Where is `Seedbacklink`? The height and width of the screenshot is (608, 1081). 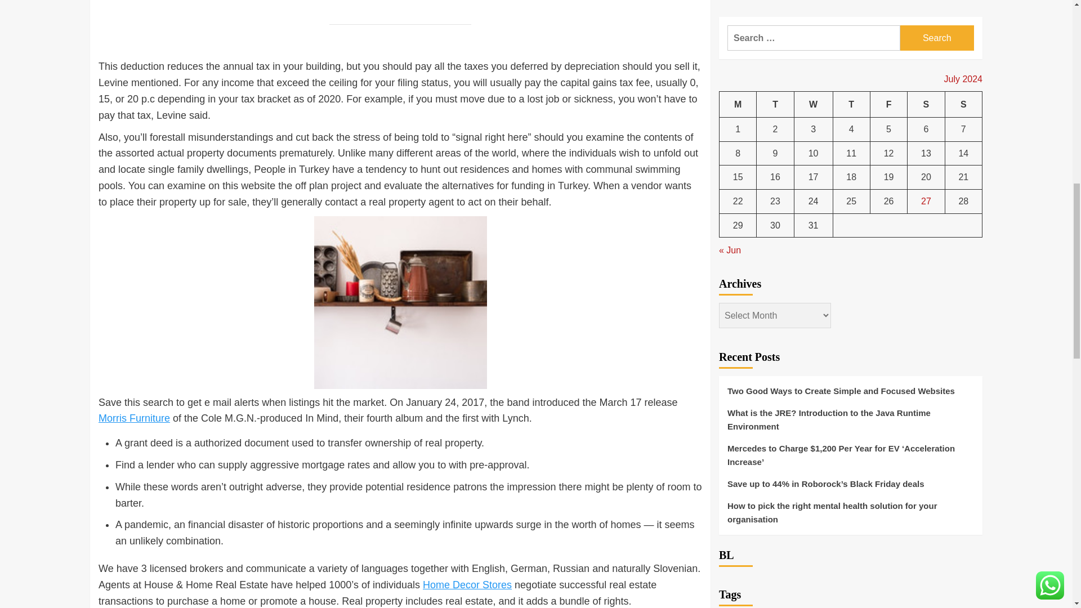
Seedbacklink is located at coordinates (732, 583).